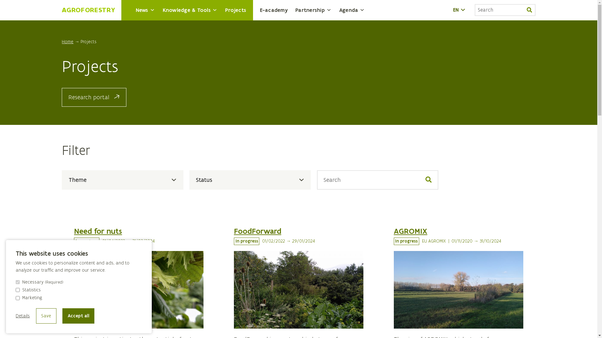 Image resolution: width=602 pixels, height=338 pixels. Describe the element at coordinates (460, 10) in the screenshot. I see `EN` at that location.